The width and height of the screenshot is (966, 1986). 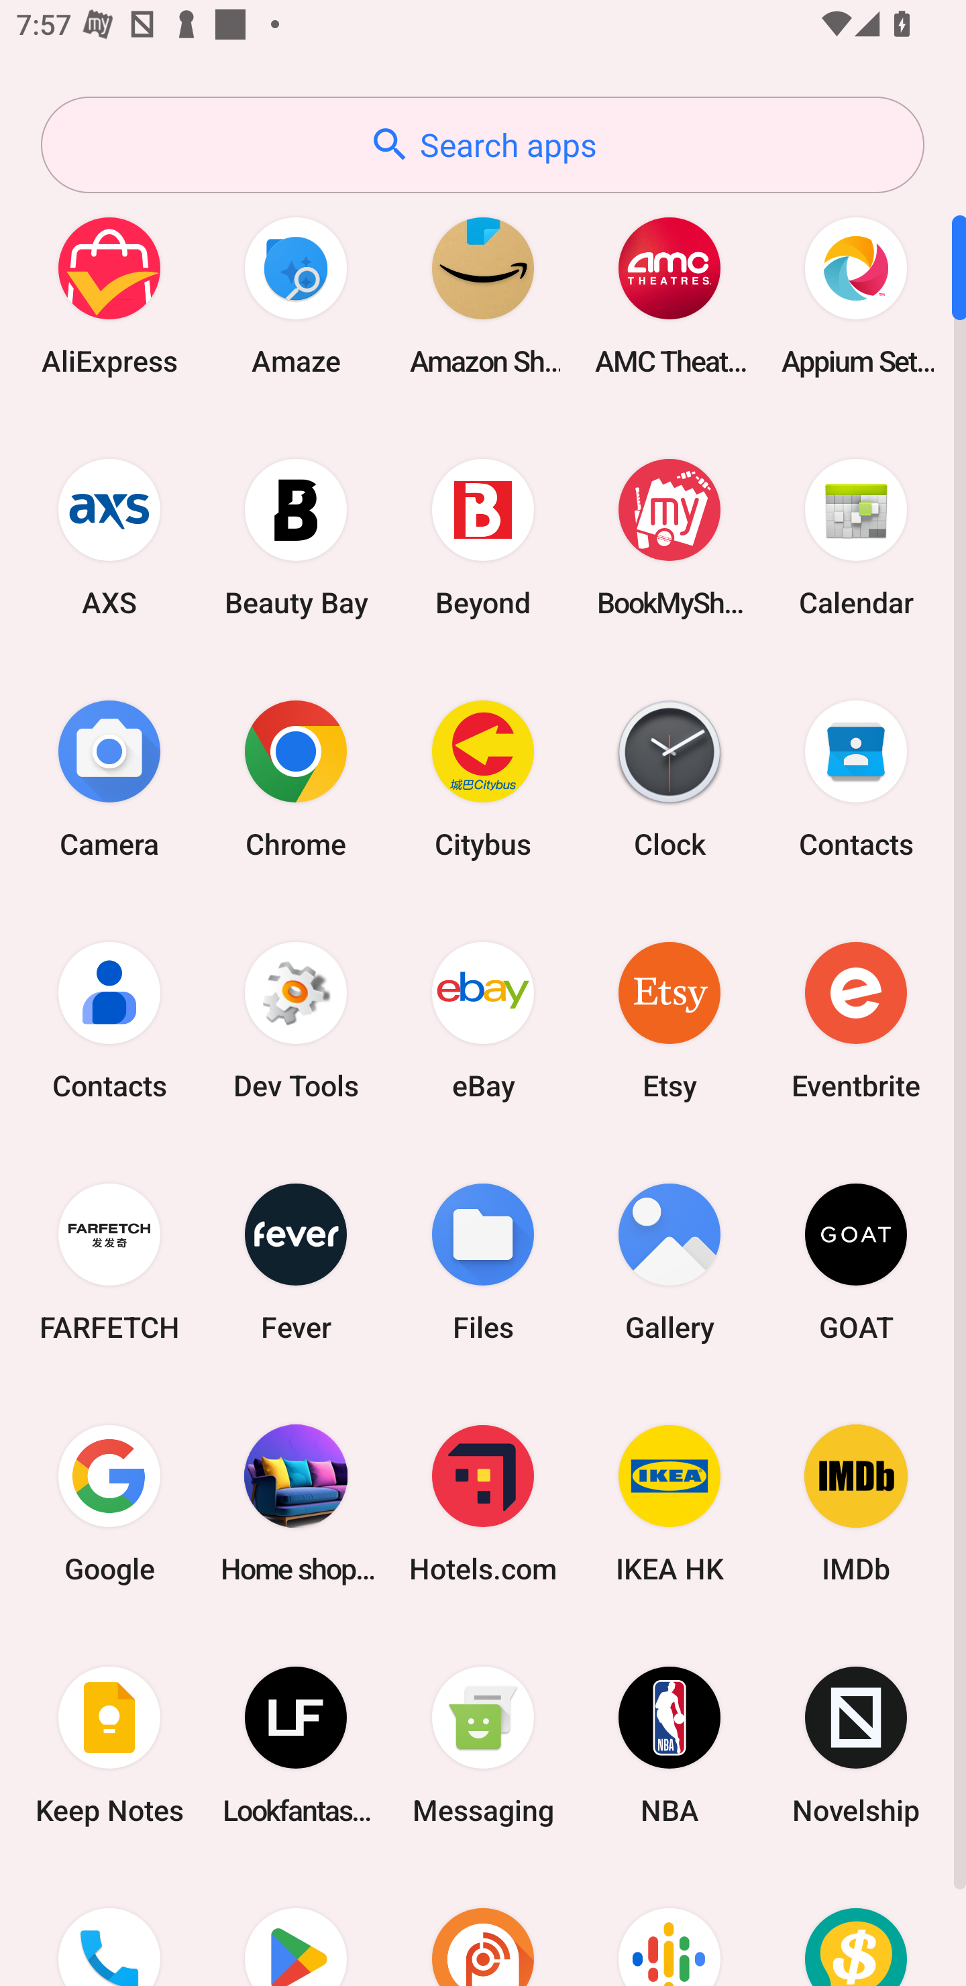 What do you see at coordinates (669, 1020) in the screenshot?
I see `Etsy` at bounding box center [669, 1020].